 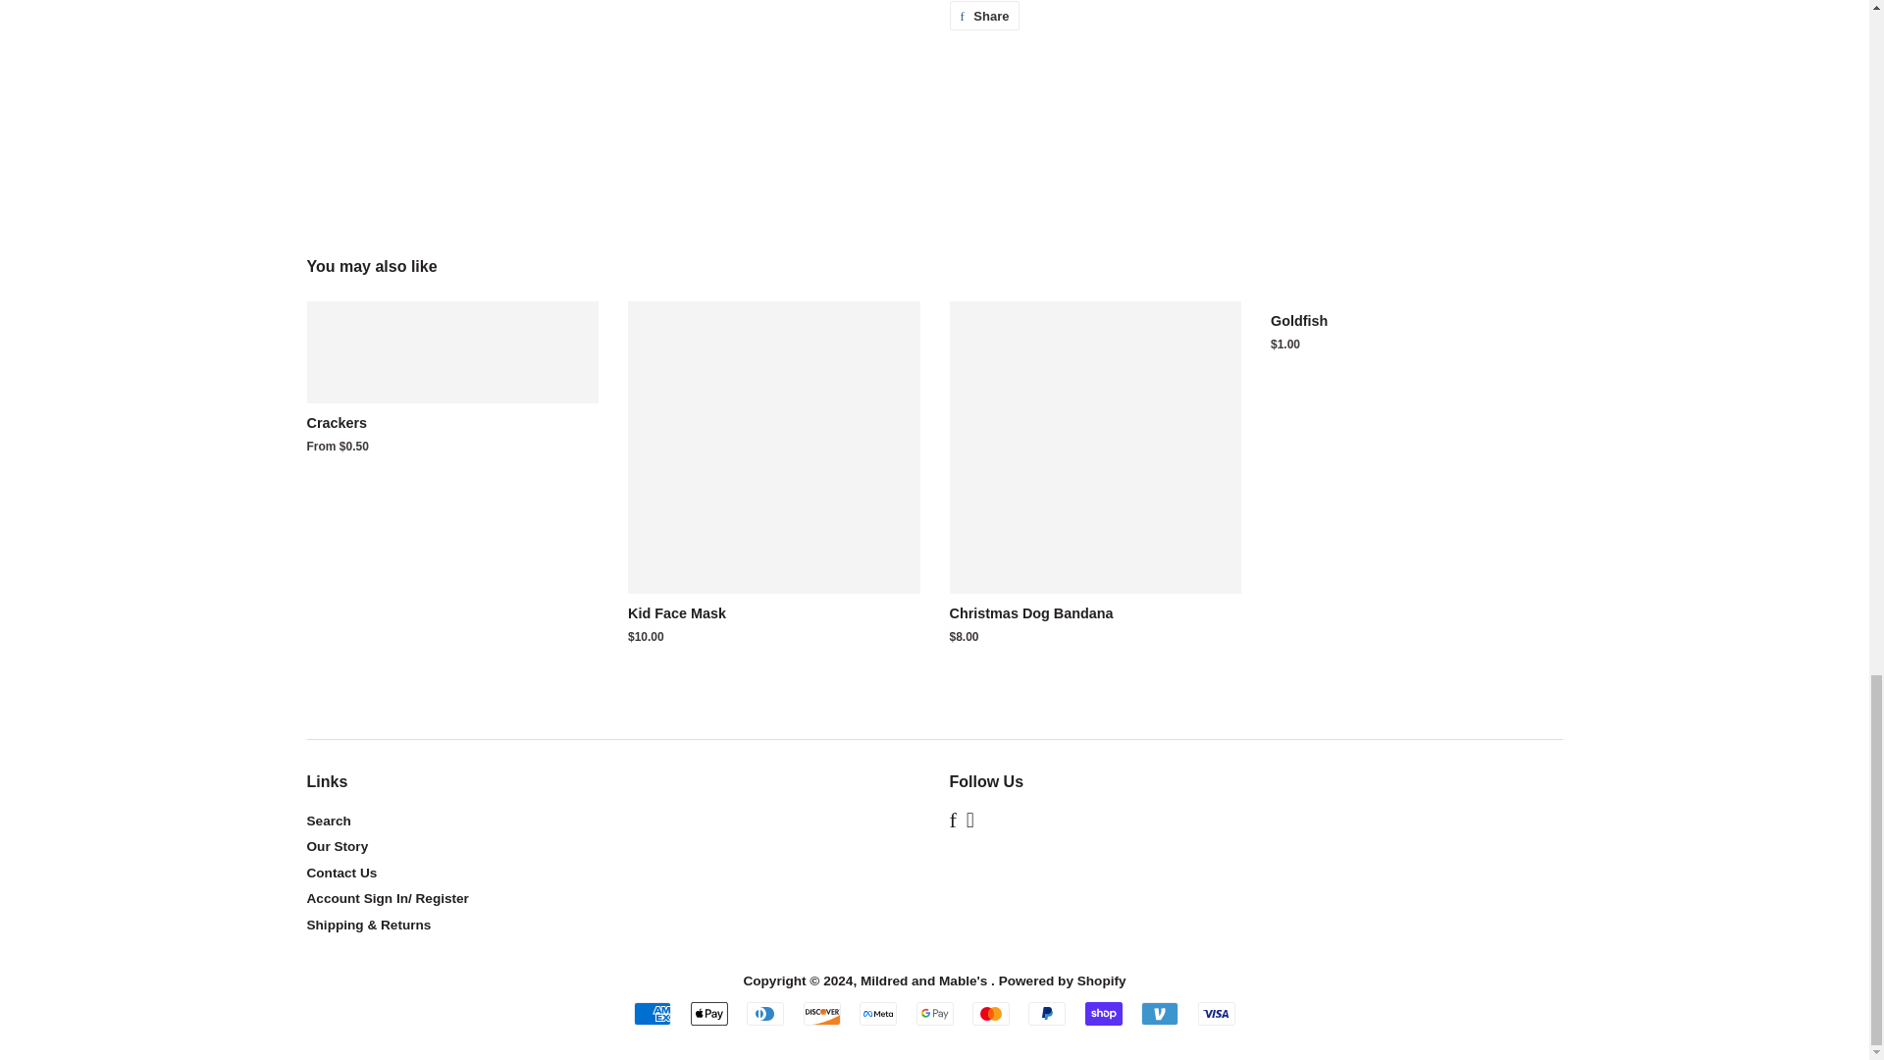 I want to click on Visa, so click(x=1217, y=1013).